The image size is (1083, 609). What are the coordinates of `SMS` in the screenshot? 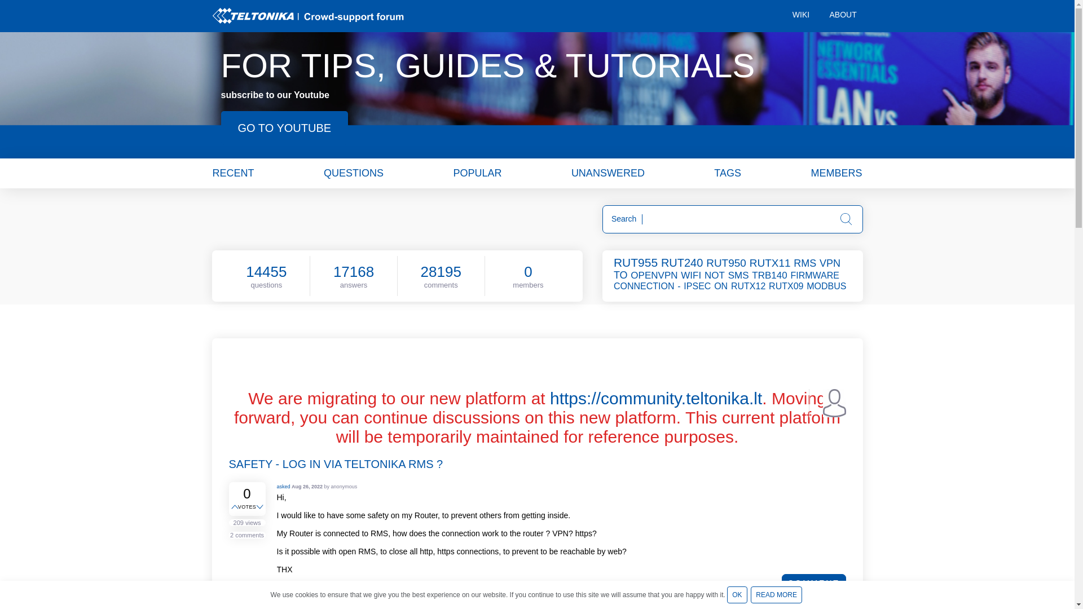 It's located at (739, 275).